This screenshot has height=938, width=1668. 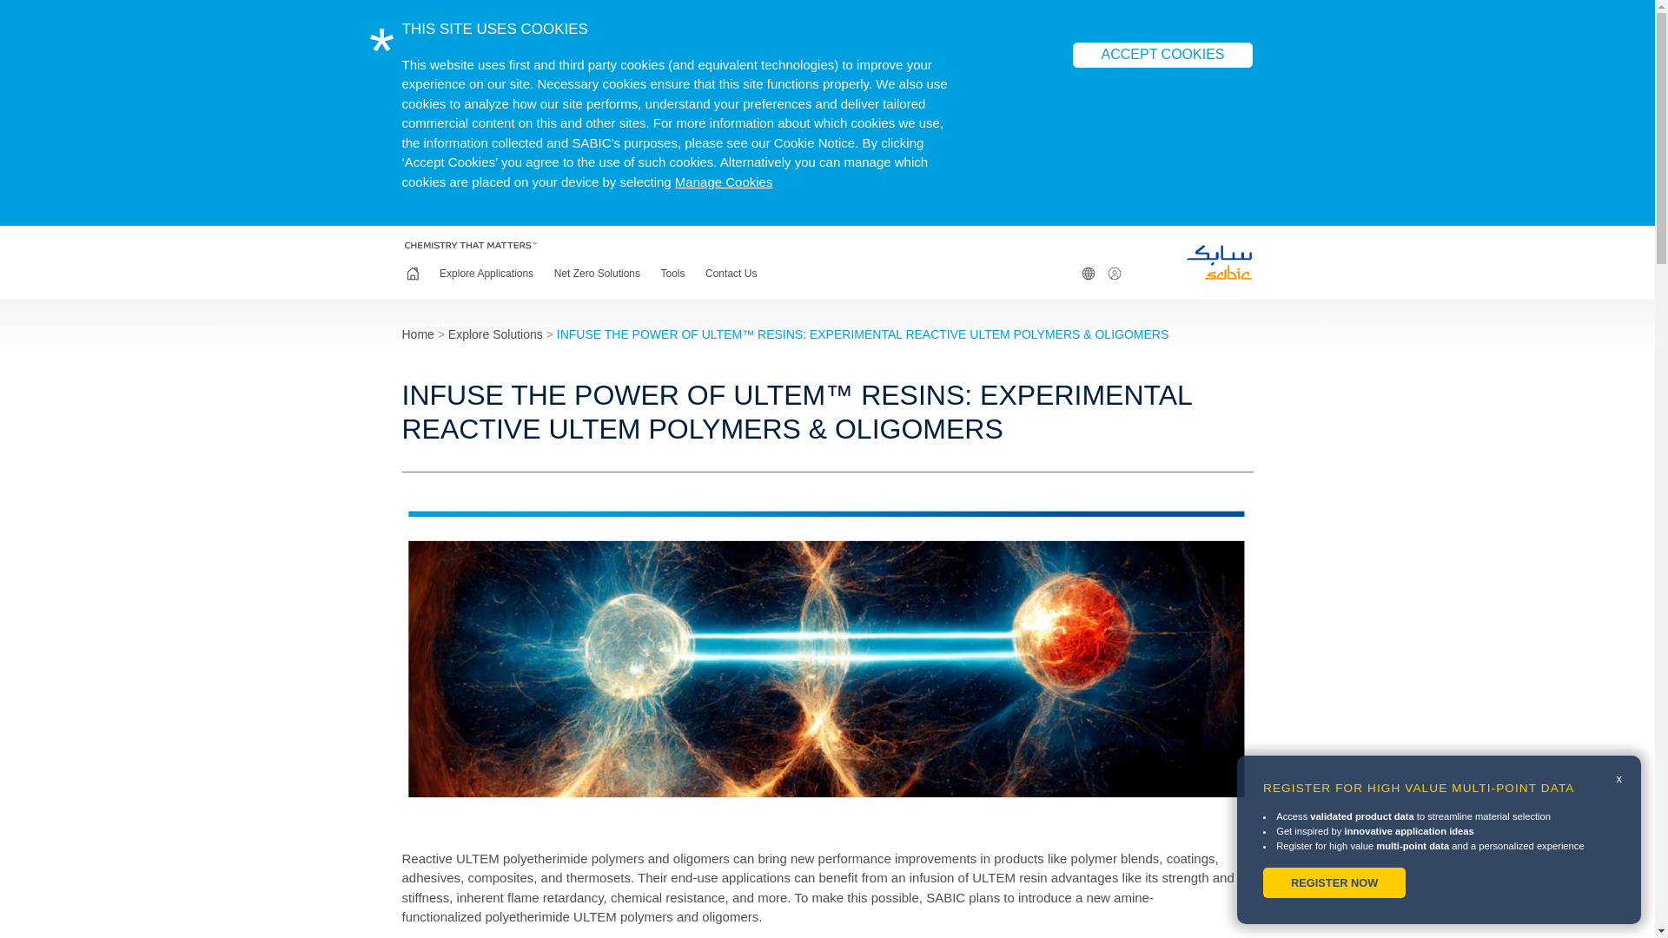 I want to click on ACCEPT COOKIES, so click(x=1162, y=54).